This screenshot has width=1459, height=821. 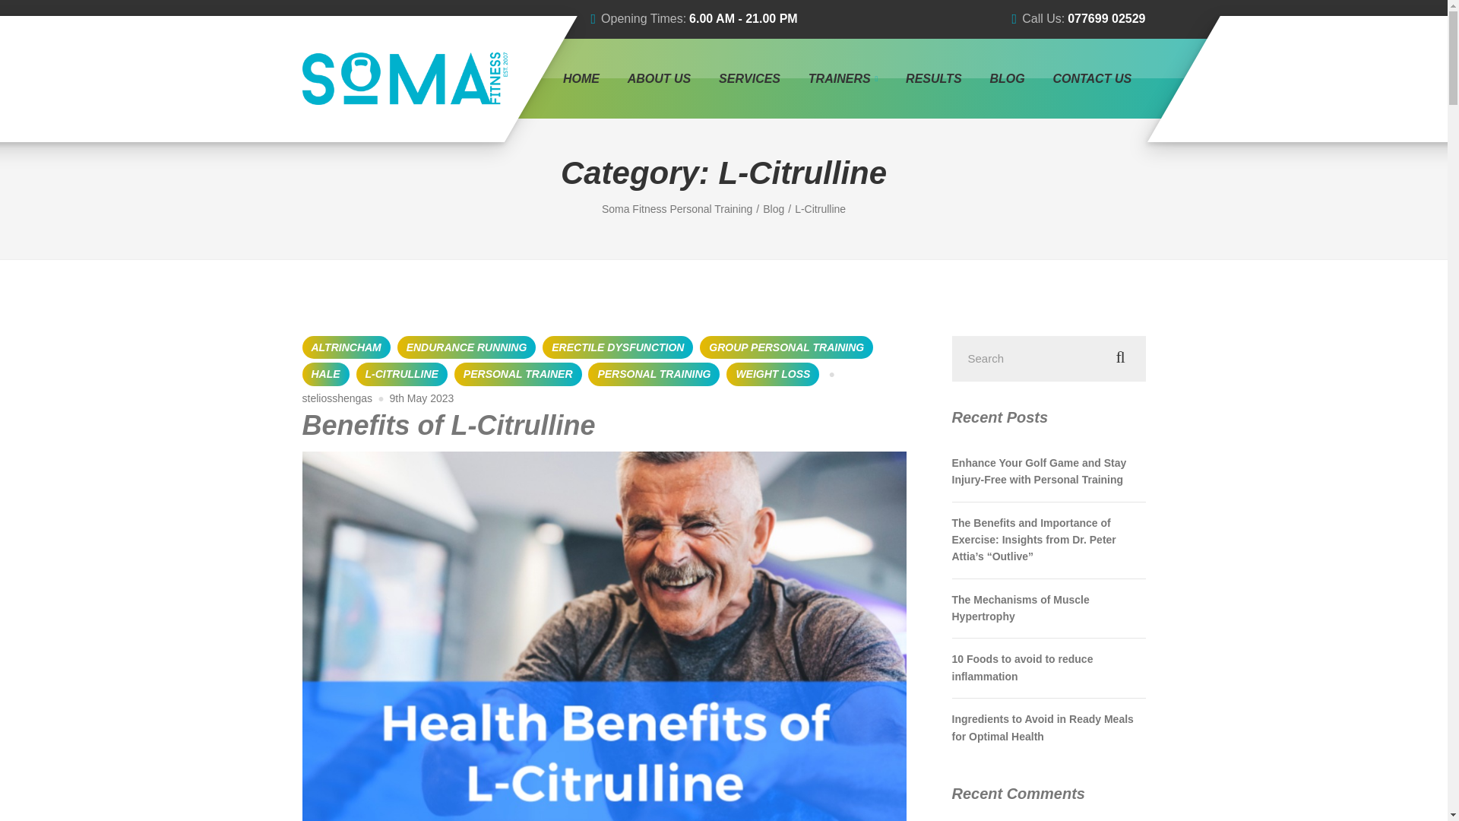 I want to click on WEIGHT LOSS, so click(x=772, y=374).